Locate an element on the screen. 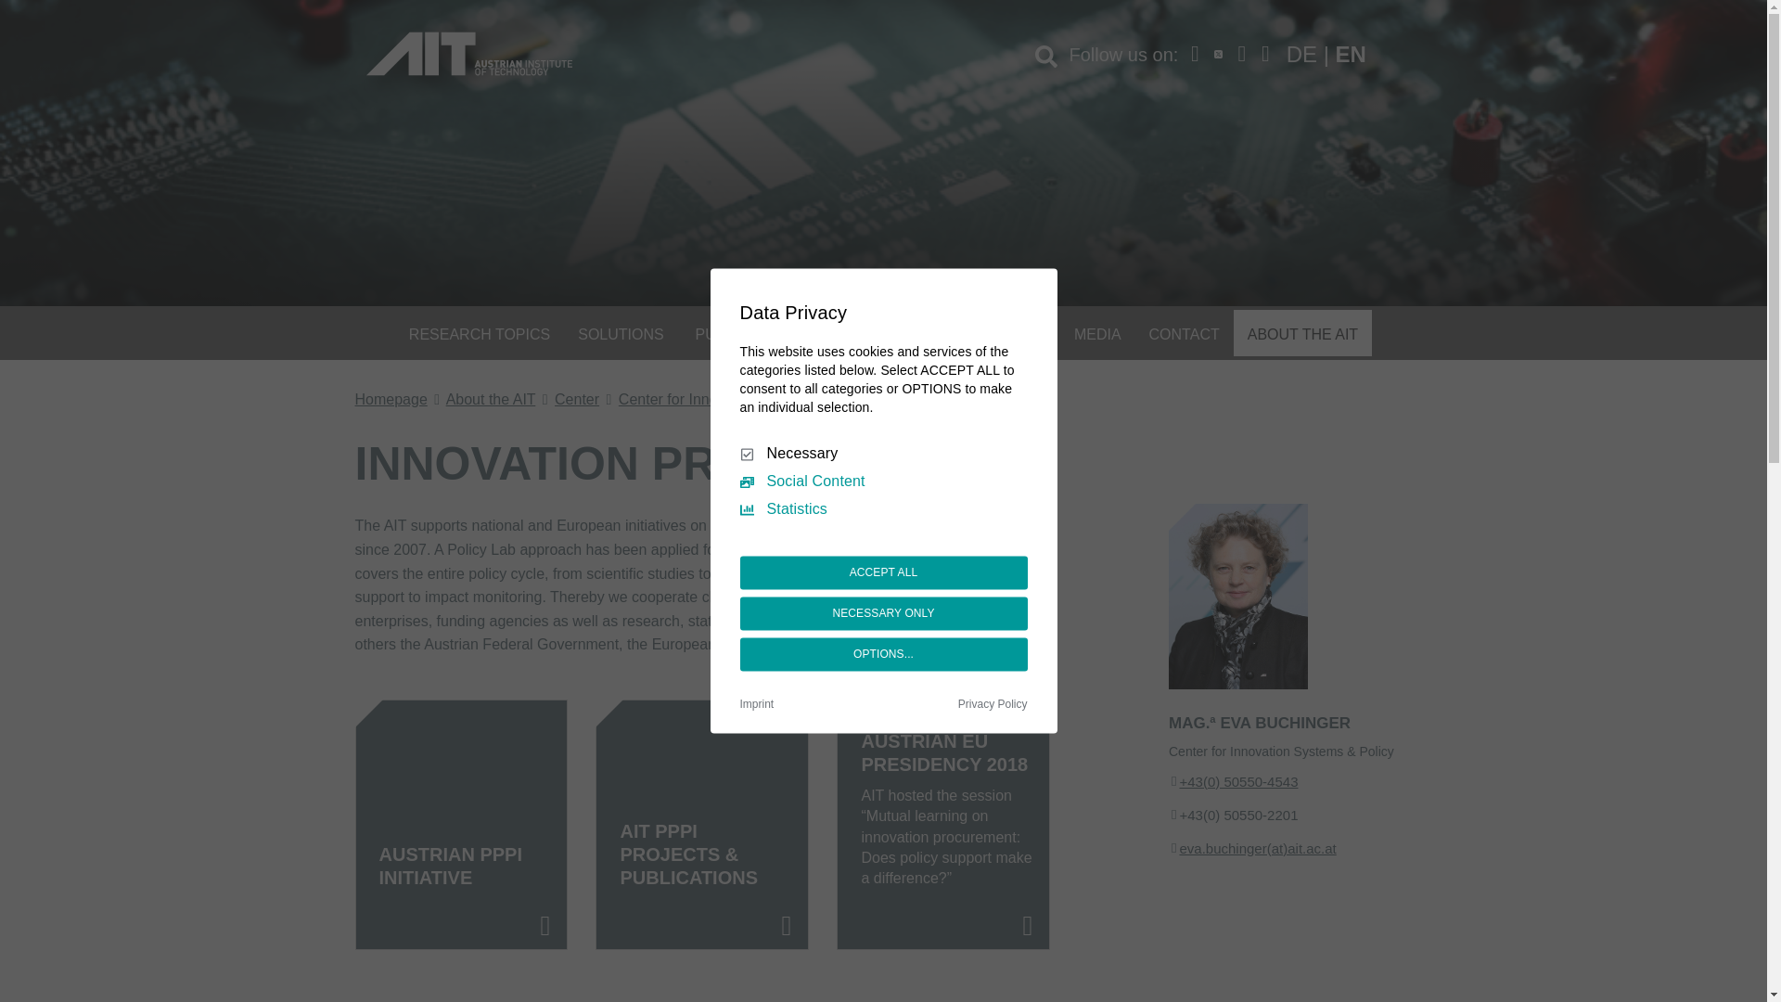 Image resolution: width=1781 pixels, height=1002 pixels. AIT Logo is located at coordinates (468, 53).